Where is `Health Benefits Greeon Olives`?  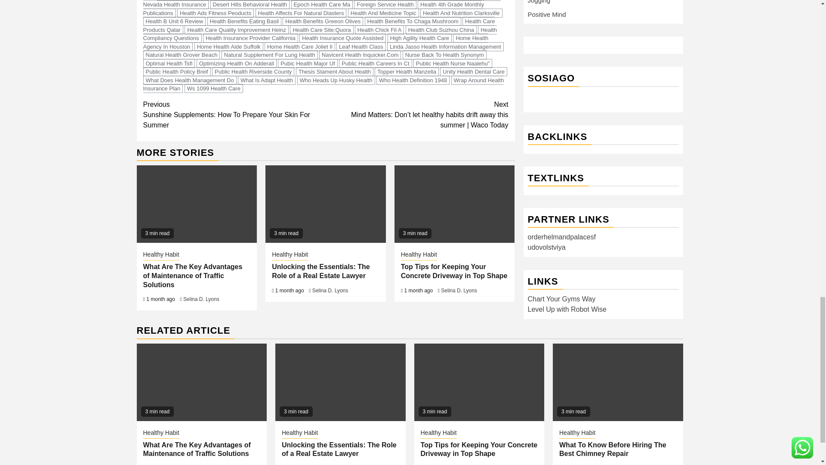 Health Benefits Greeon Olives is located at coordinates (323, 21).